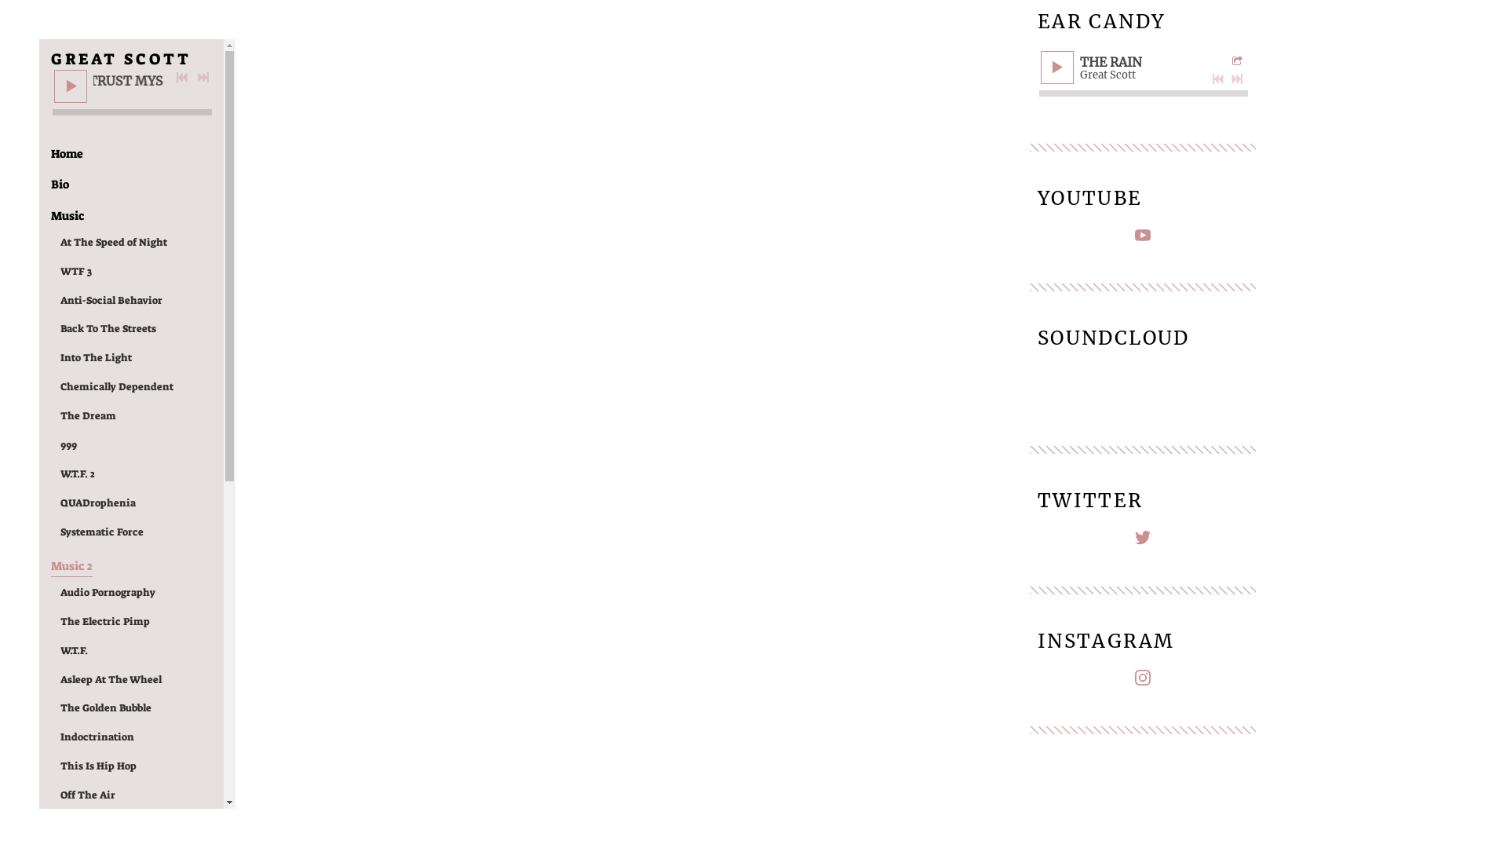 Image resolution: width=1507 pixels, height=848 pixels. Describe the element at coordinates (68, 216) in the screenshot. I see `Music` at that location.